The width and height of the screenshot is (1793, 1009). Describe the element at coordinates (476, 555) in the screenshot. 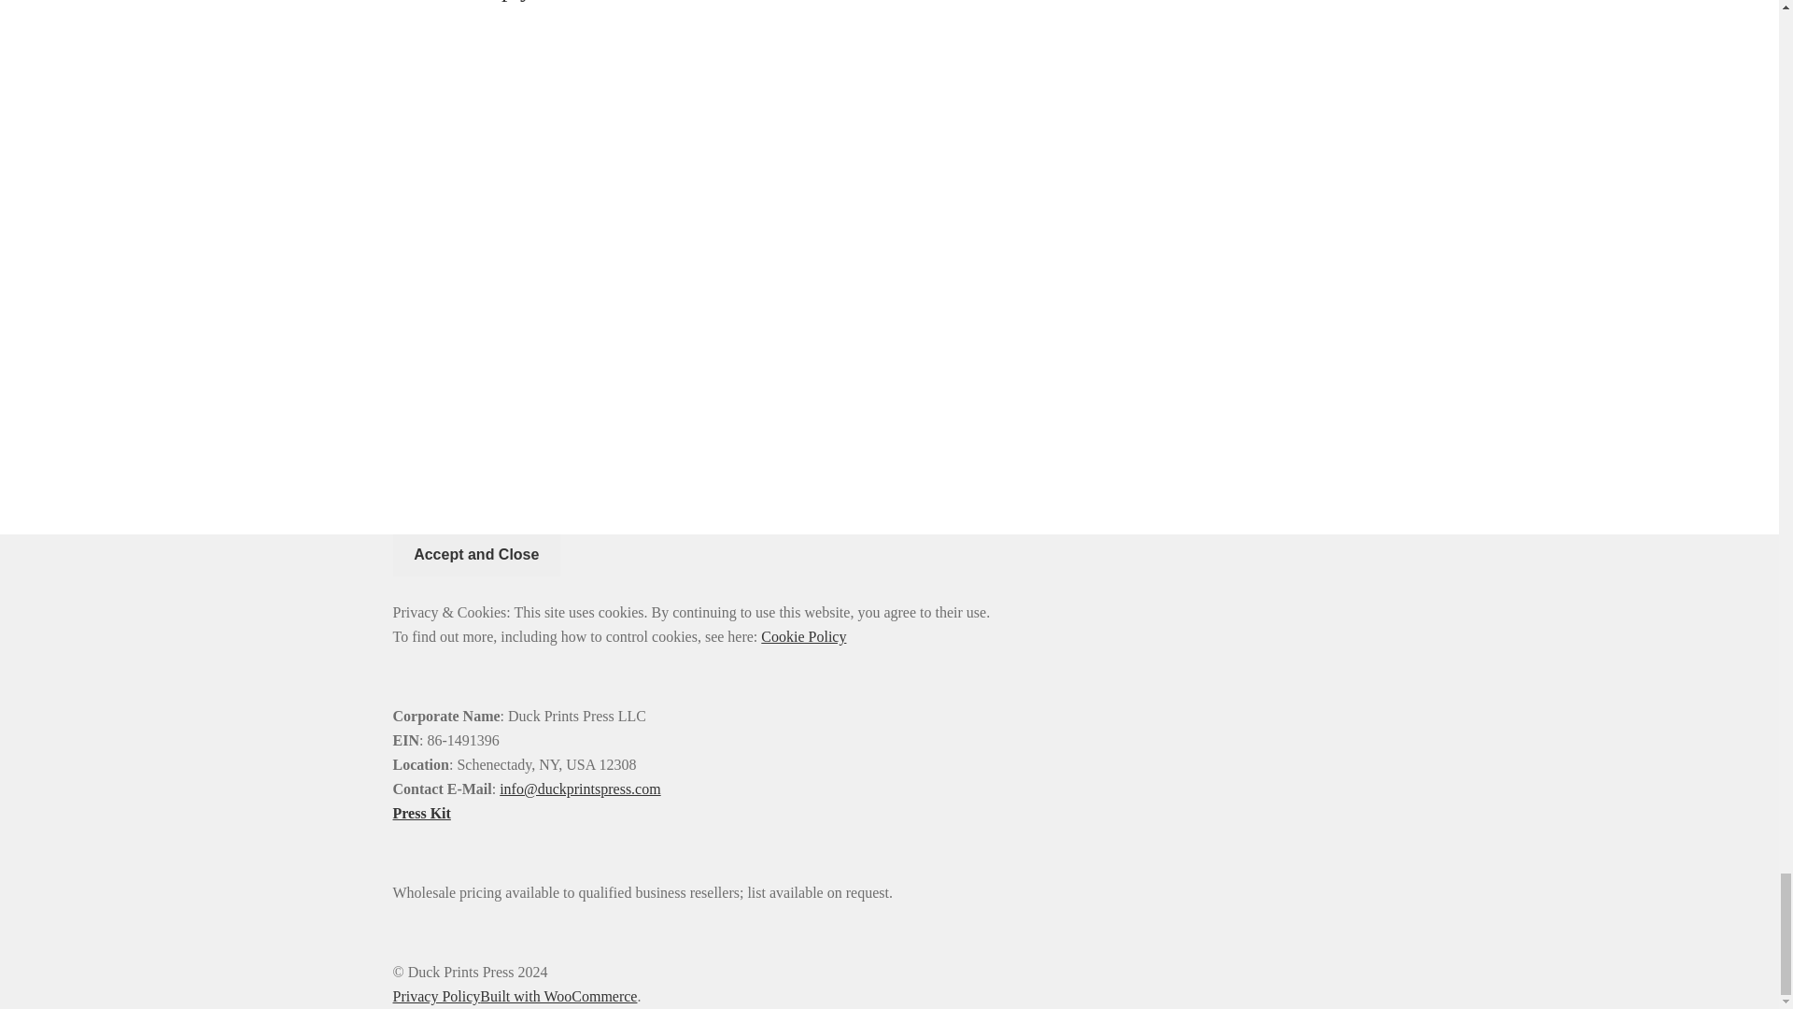

I see `Accept and Close` at that location.